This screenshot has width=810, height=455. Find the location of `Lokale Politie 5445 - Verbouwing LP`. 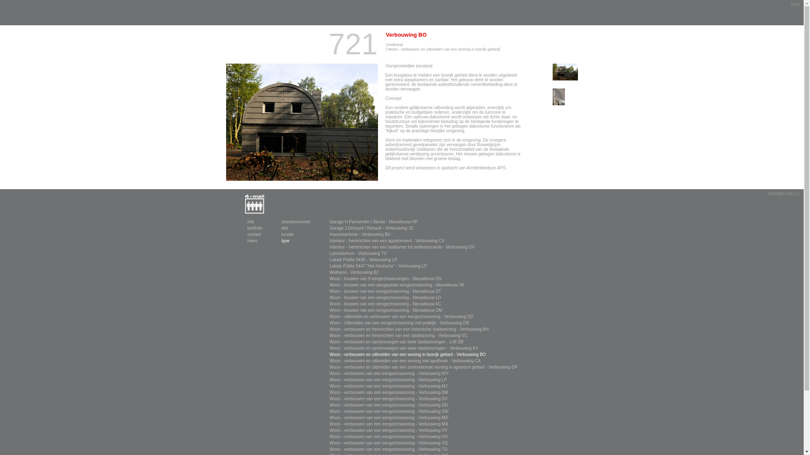

Lokale Politie 5445 - Verbouwing LP is located at coordinates (364, 260).